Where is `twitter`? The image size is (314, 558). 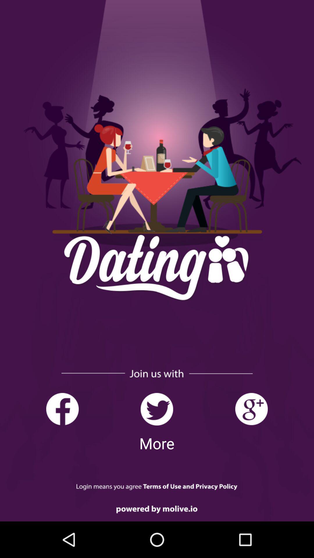
twitter is located at coordinates (157, 409).